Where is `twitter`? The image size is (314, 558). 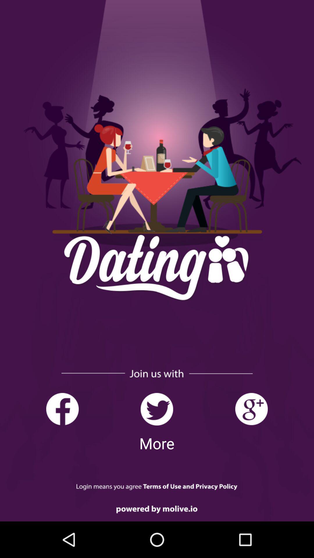
twitter is located at coordinates (157, 409).